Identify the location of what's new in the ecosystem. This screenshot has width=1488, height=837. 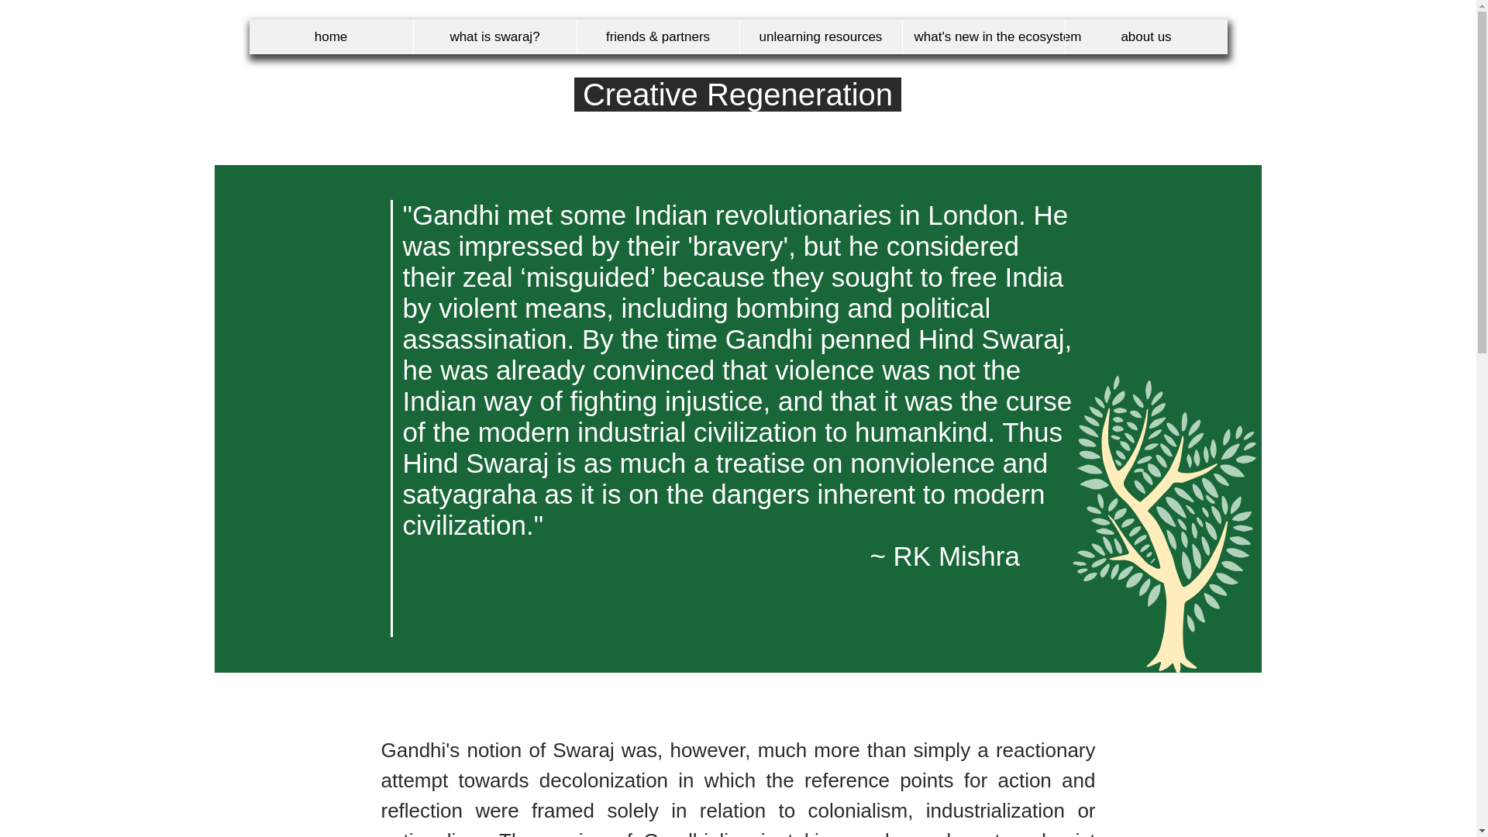
(983, 36).